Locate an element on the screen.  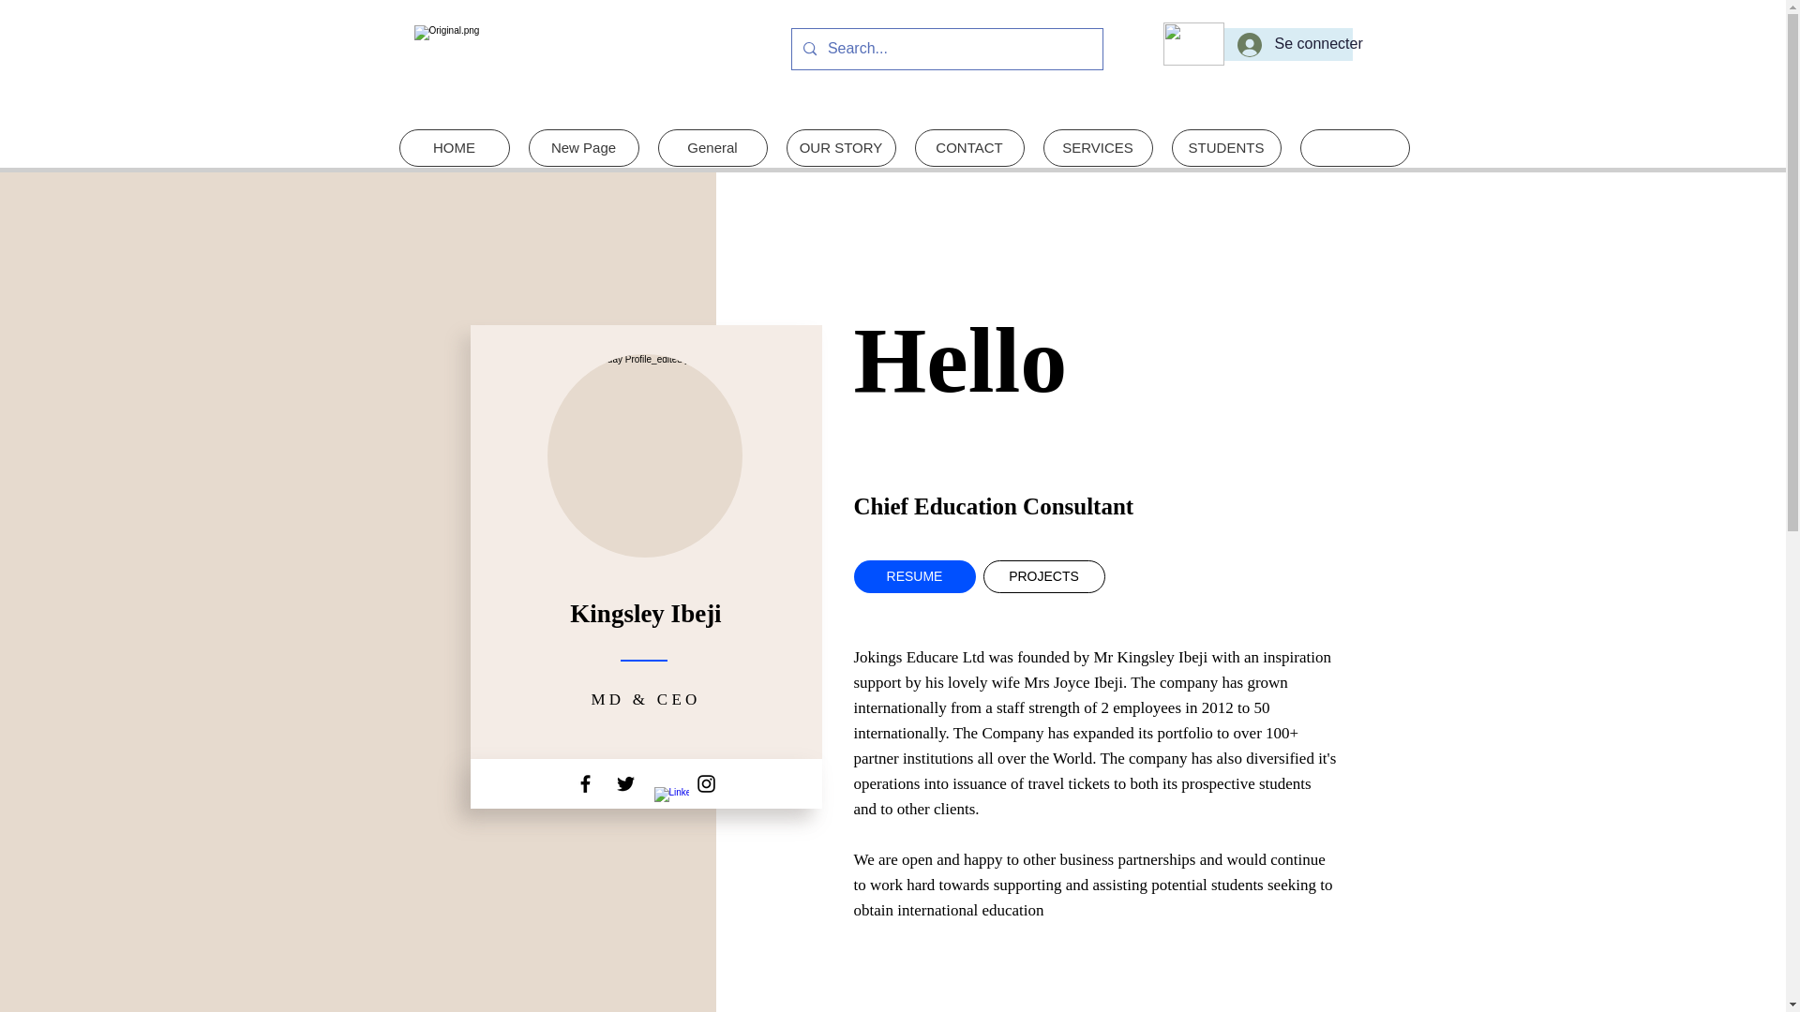
HOME is located at coordinates (454, 148).